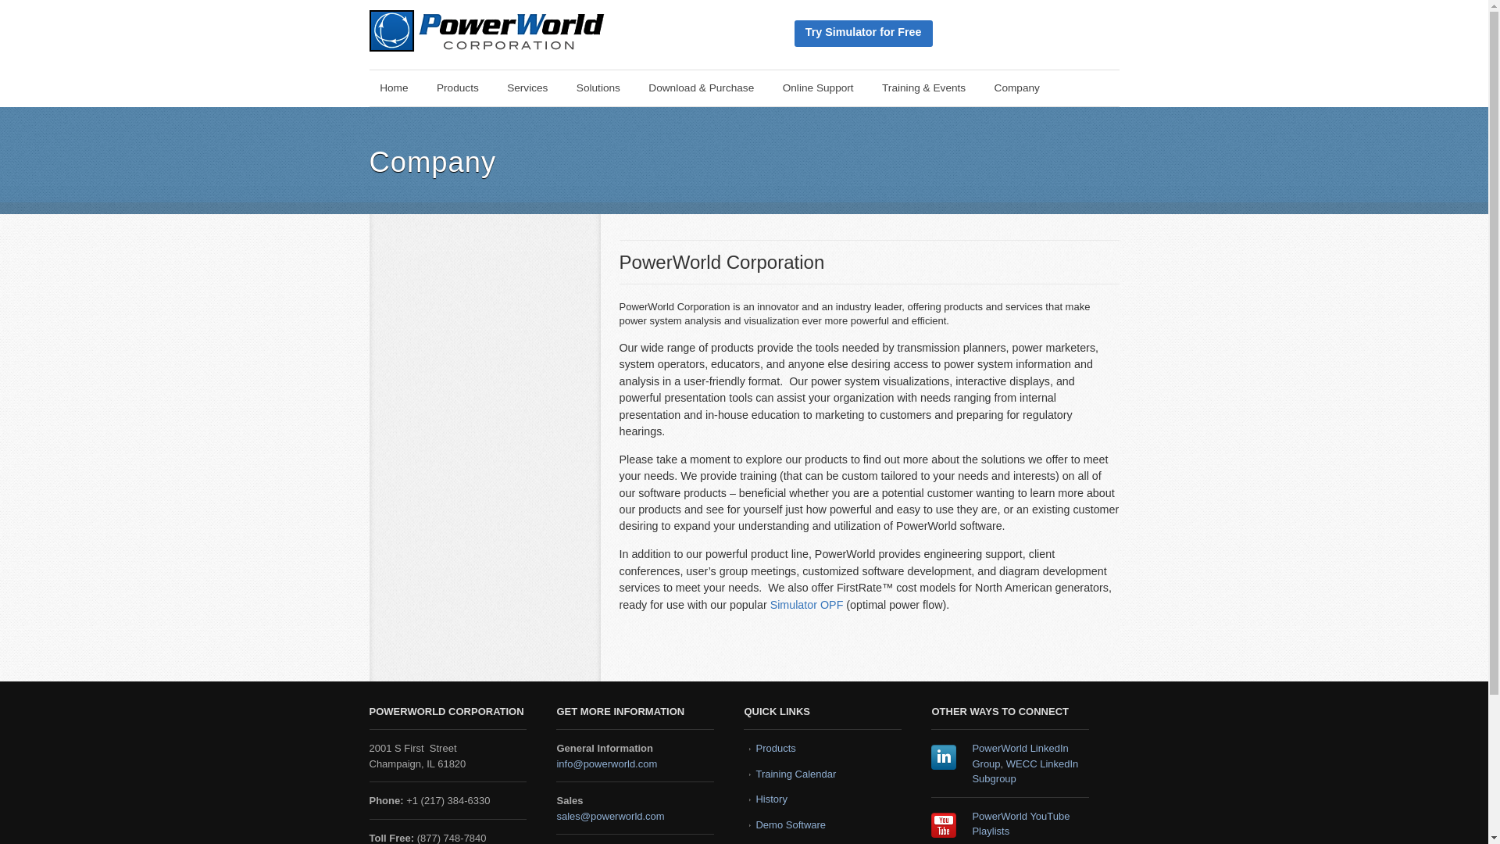 This screenshot has width=1500, height=844. I want to click on Products, so click(457, 88).